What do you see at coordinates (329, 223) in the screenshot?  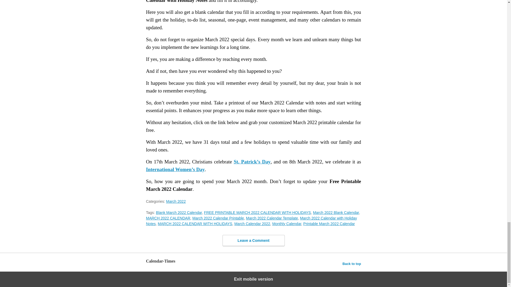 I see `Printable March 2022 Calendar` at bounding box center [329, 223].